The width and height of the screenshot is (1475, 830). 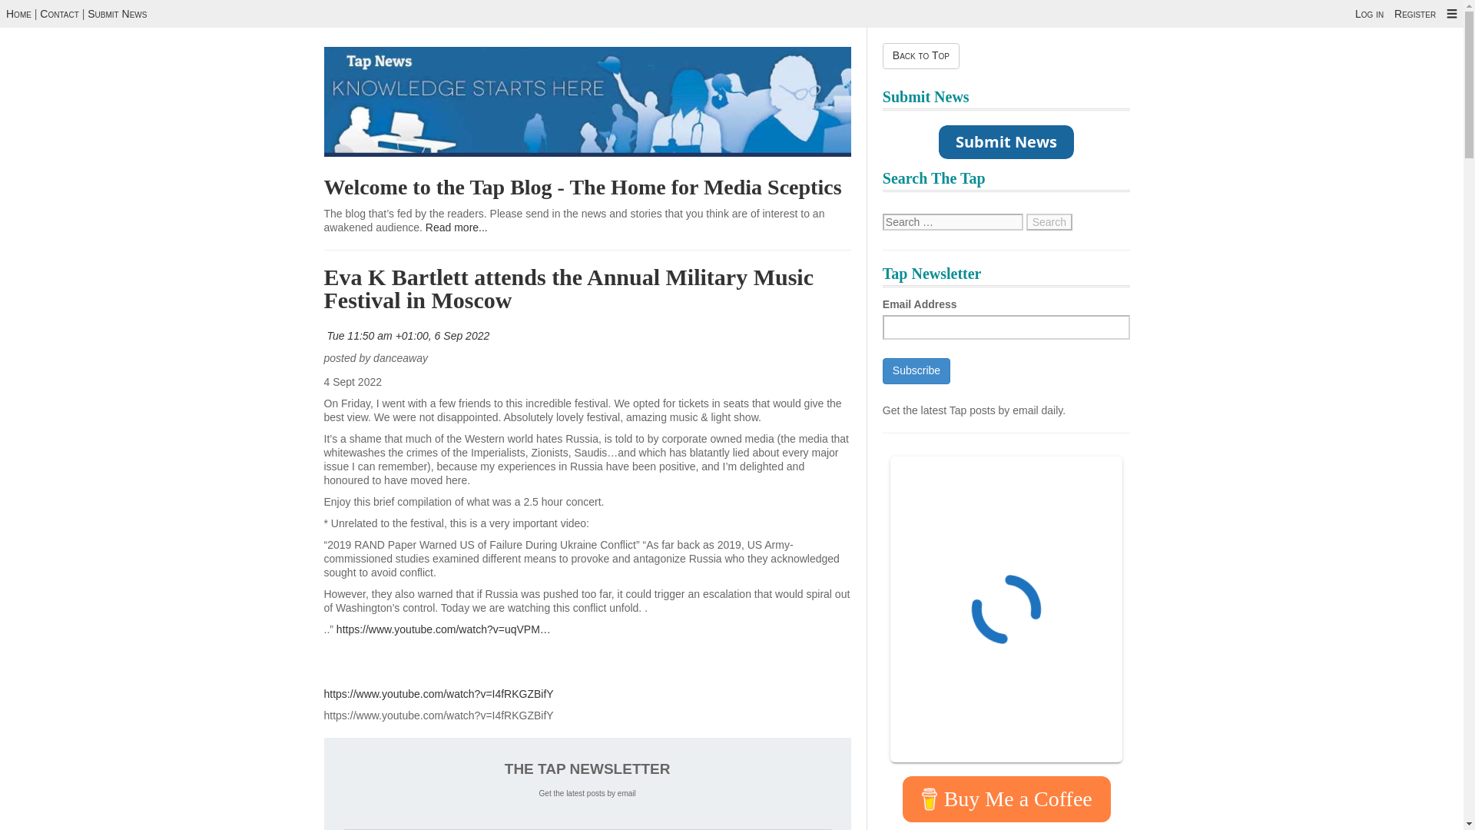 What do you see at coordinates (58, 13) in the screenshot?
I see `Contact Us` at bounding box center [58, 13].